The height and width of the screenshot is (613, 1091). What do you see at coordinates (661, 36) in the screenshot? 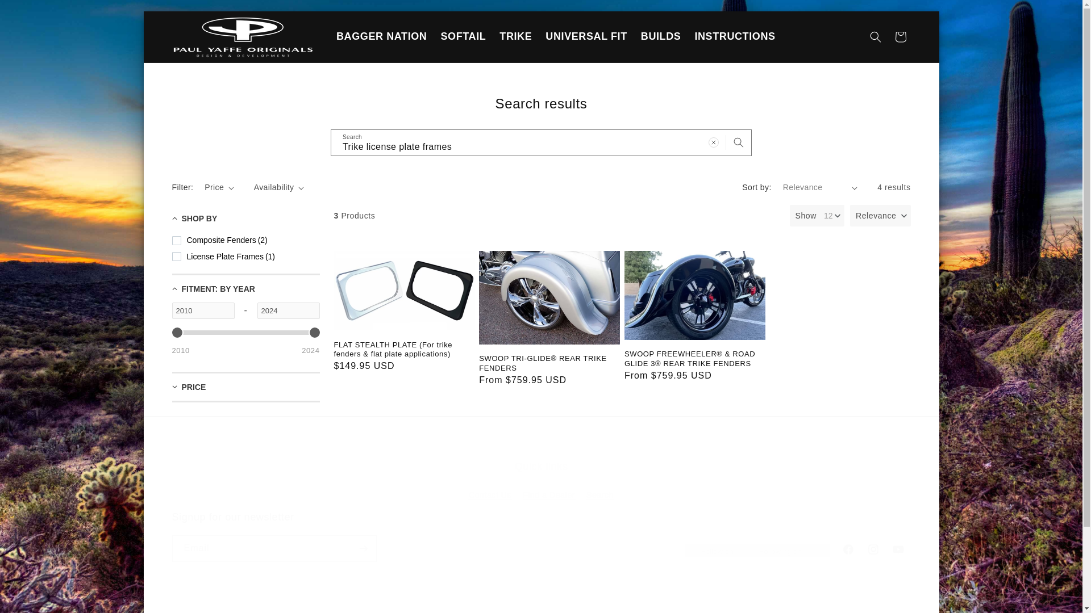
I see `2010` at bounding box center [661, 36].